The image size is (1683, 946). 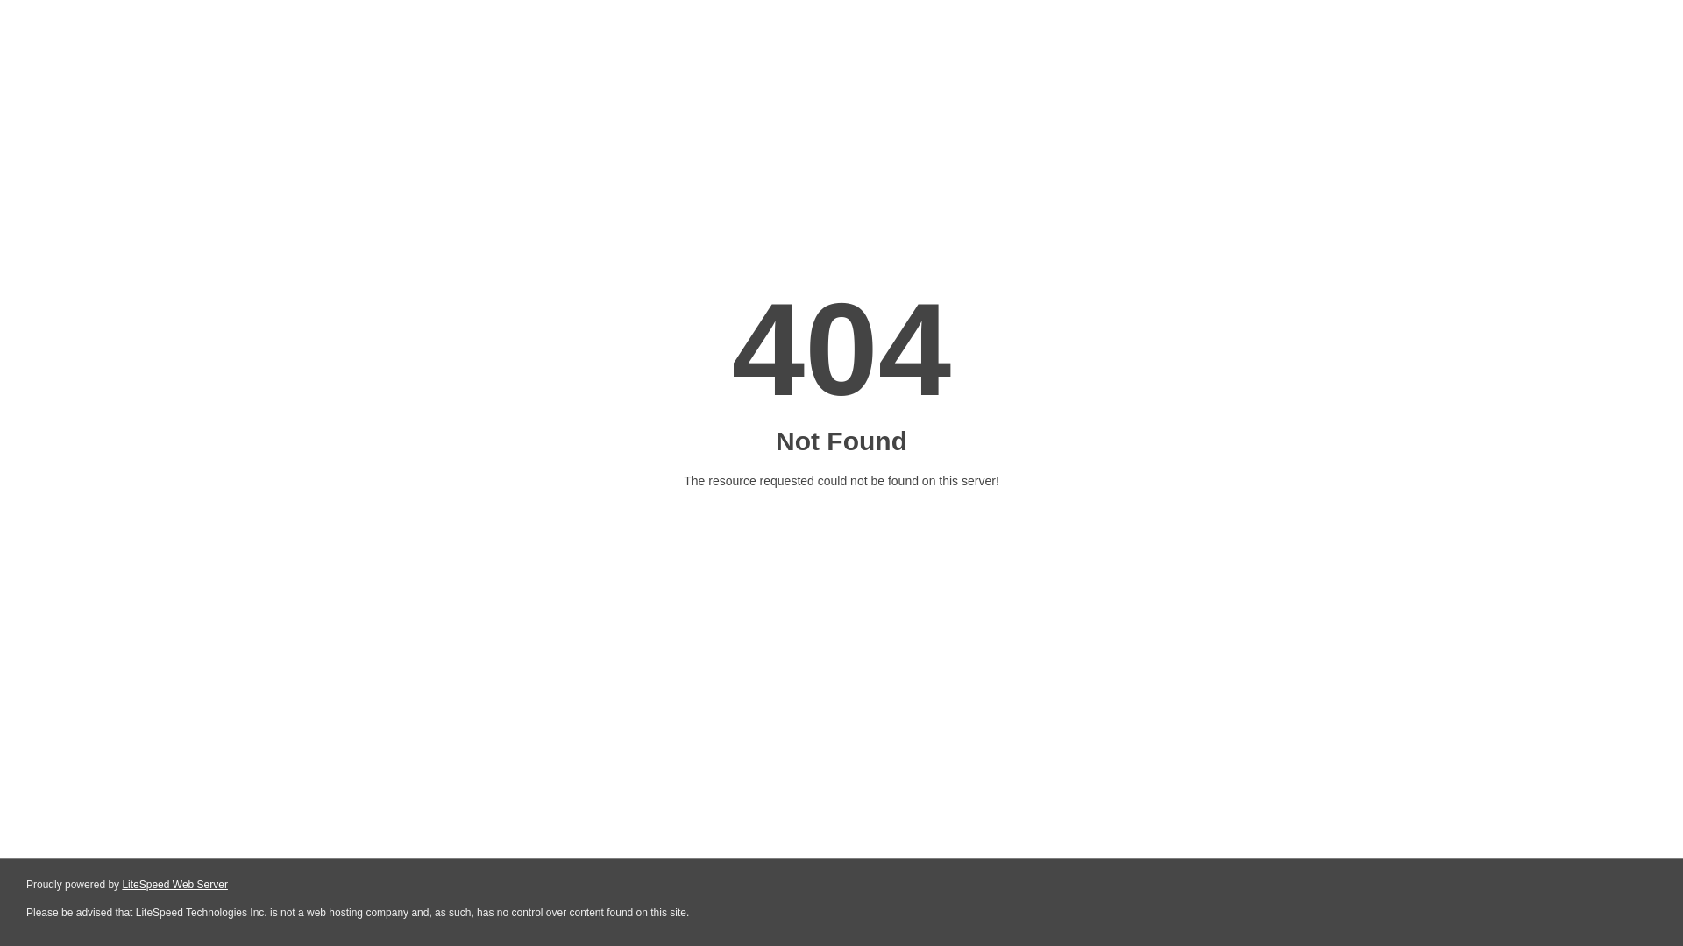 I want to click on LiteSpeed Web Server, so click(x=175, y=885).